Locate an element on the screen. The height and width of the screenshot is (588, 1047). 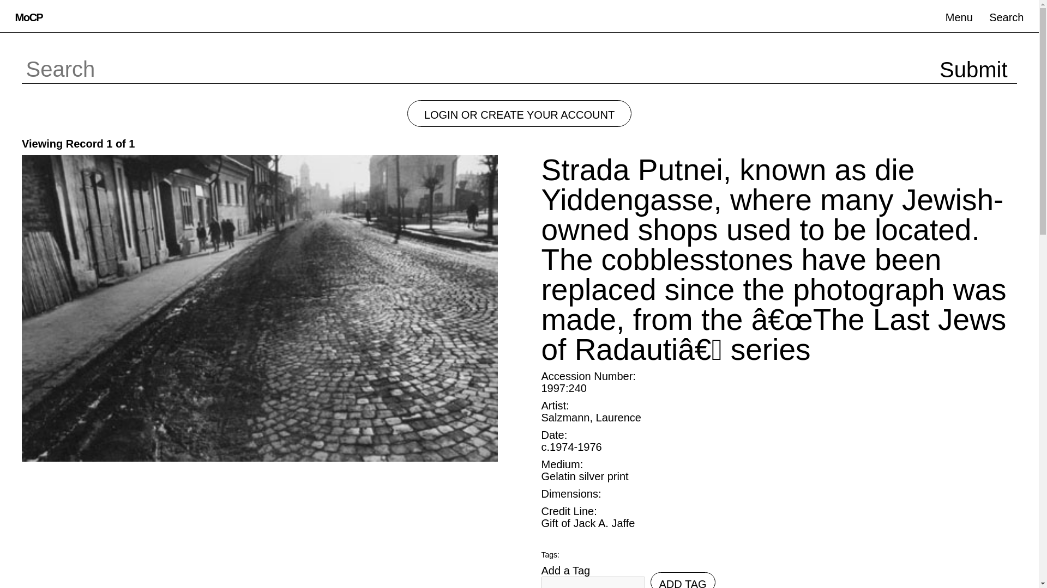
LOGIN OR CREATE YOUR ACCOUNT is located at coordinates (519, 113).